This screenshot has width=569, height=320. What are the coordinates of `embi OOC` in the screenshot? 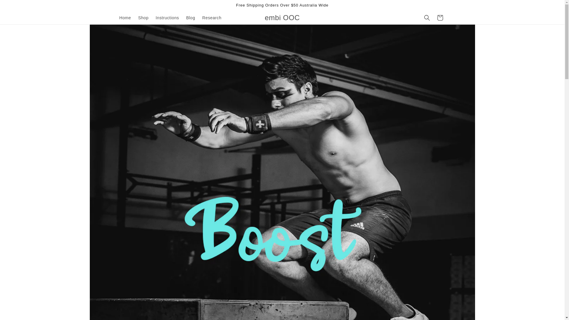 It's located at (282, 17).